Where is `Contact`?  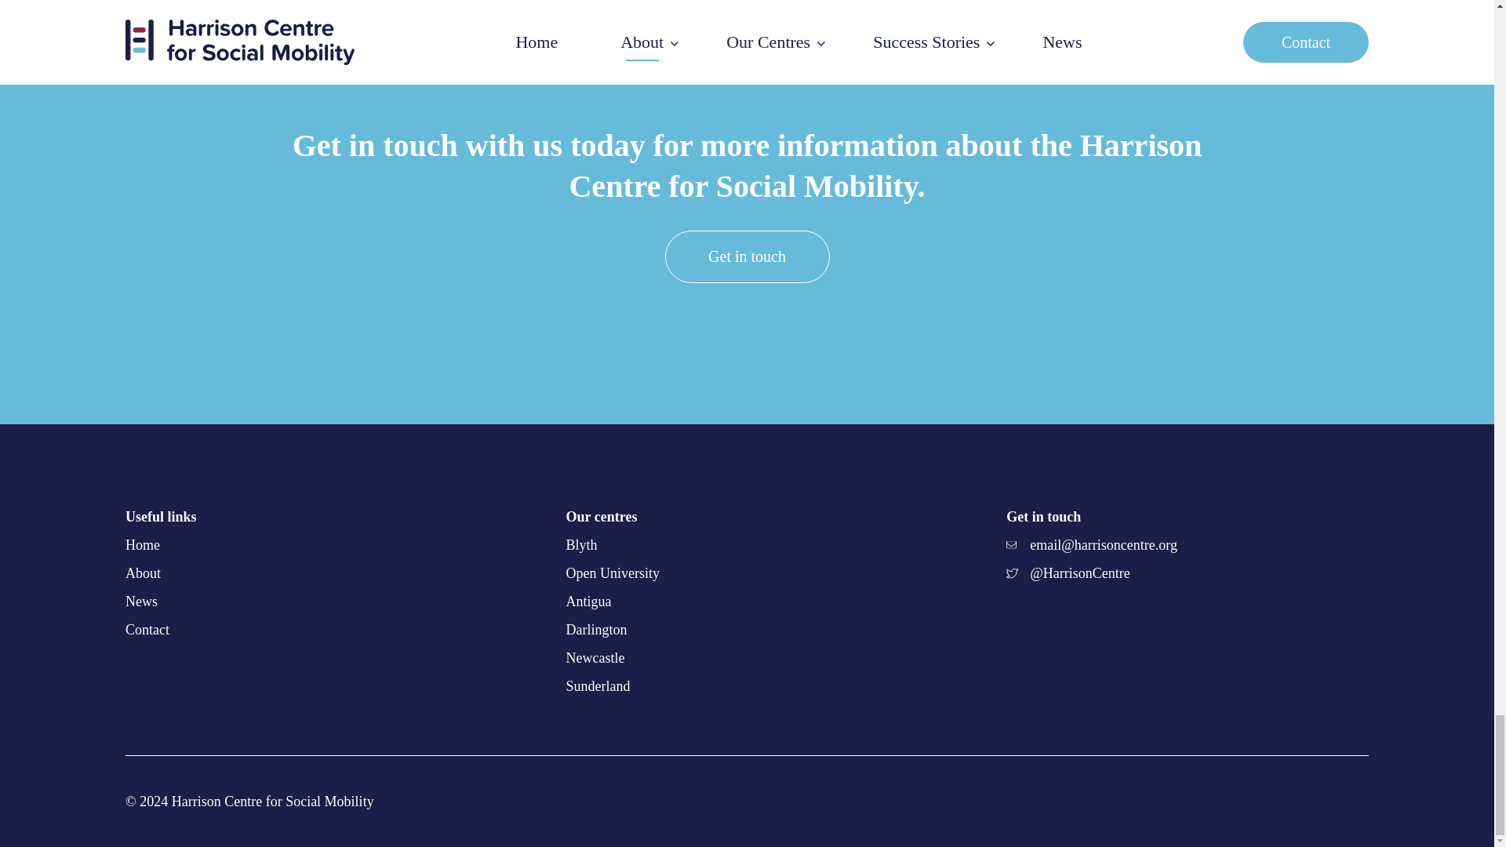
Contact is located at coordinates (147, 629).